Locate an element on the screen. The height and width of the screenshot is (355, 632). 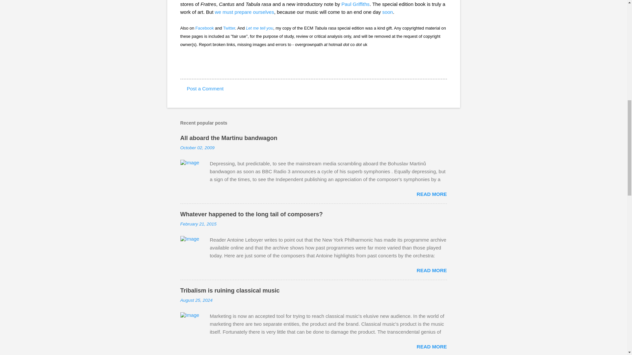
permanent link is located at coordinates (197, 147).